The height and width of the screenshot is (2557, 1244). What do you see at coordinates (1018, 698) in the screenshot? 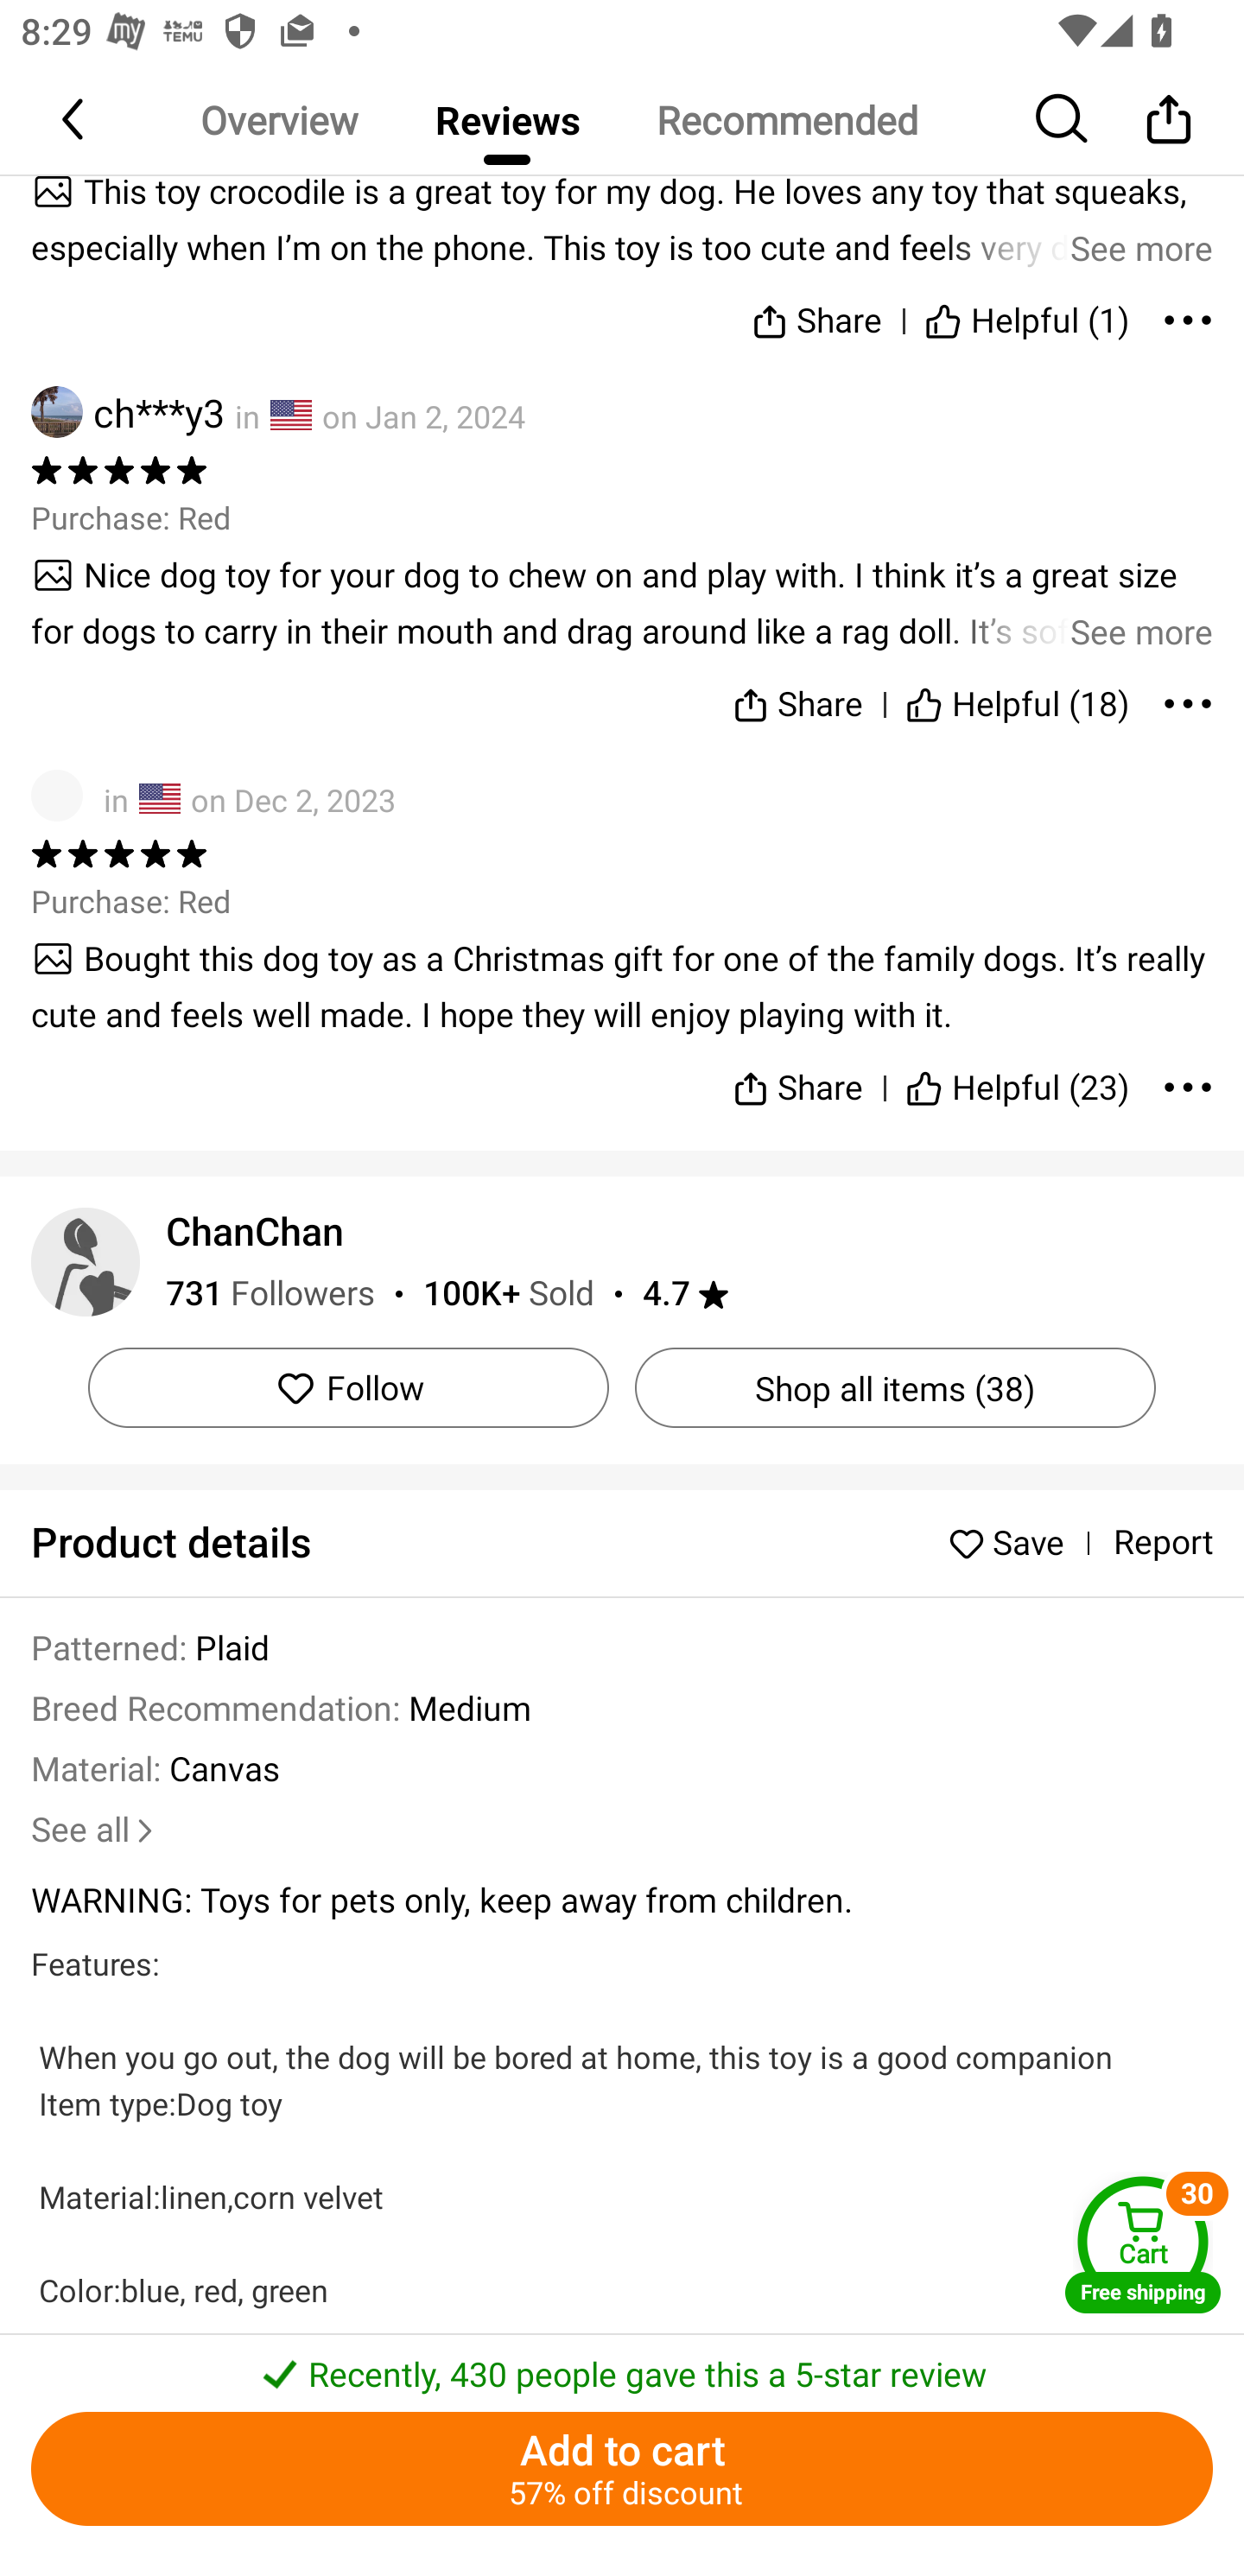
I see `  Helpful (18)` at bounding box center [1018, 698].